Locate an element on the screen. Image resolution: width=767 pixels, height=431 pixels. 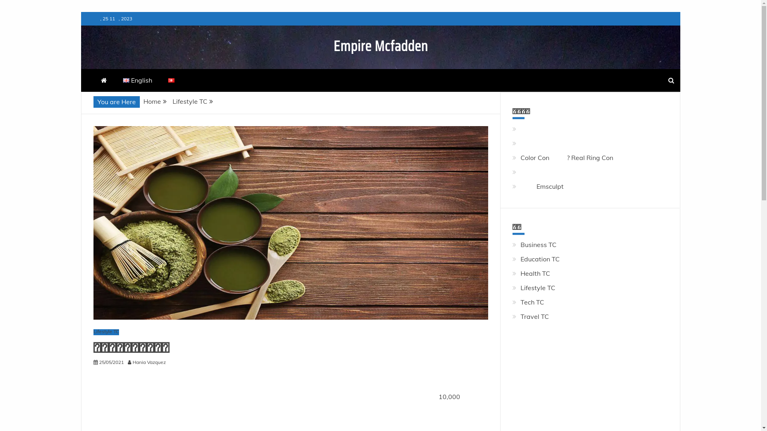
Health TC is located at coordinates (535, 273).